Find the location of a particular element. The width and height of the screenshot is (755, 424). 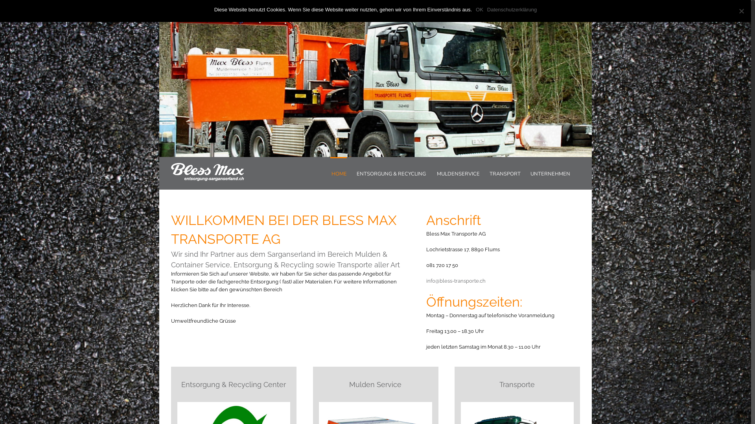

ENTSORGUNG & RECYCLING is located at coordinates (392, 174).